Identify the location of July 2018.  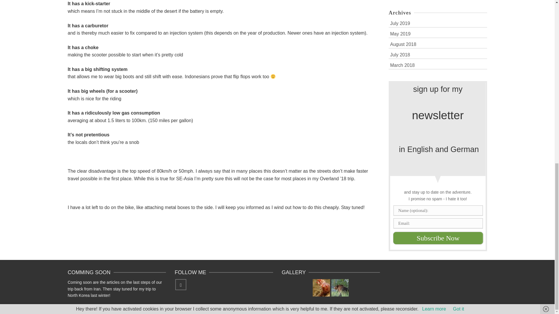
(438, 54).